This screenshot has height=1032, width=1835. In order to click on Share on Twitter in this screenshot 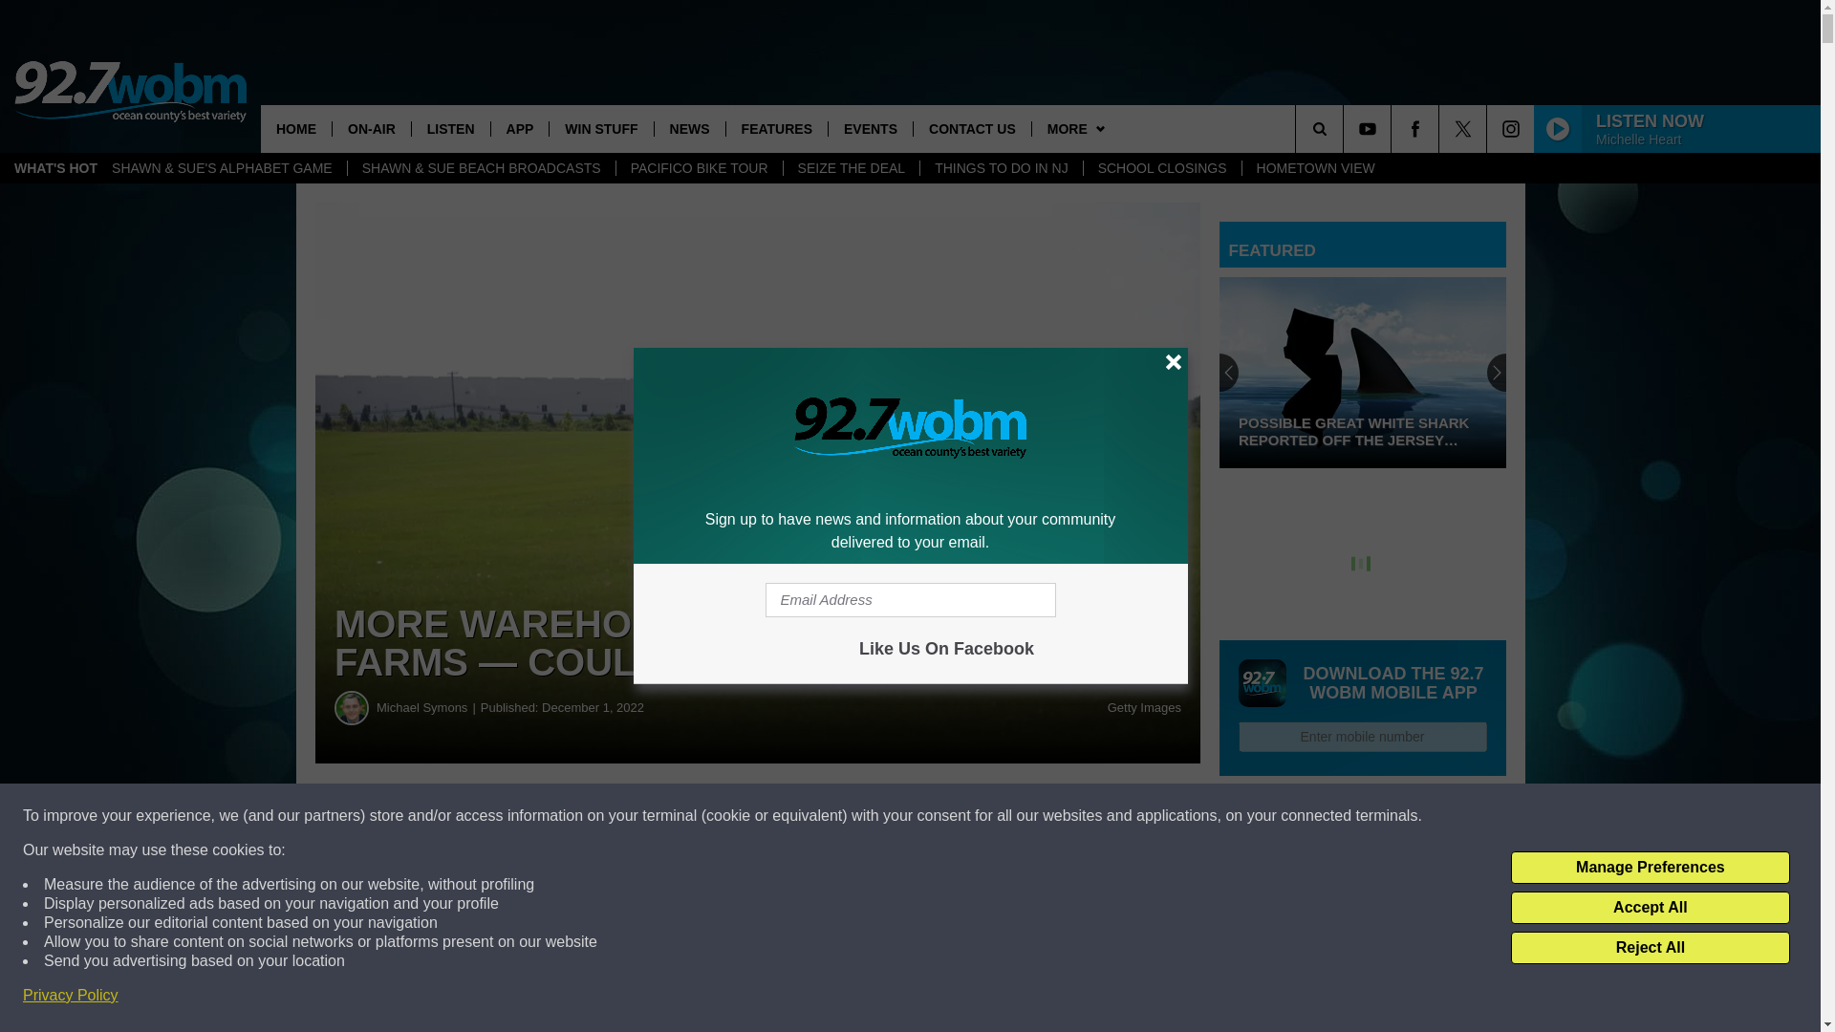, I will do `click(935, 816)`.